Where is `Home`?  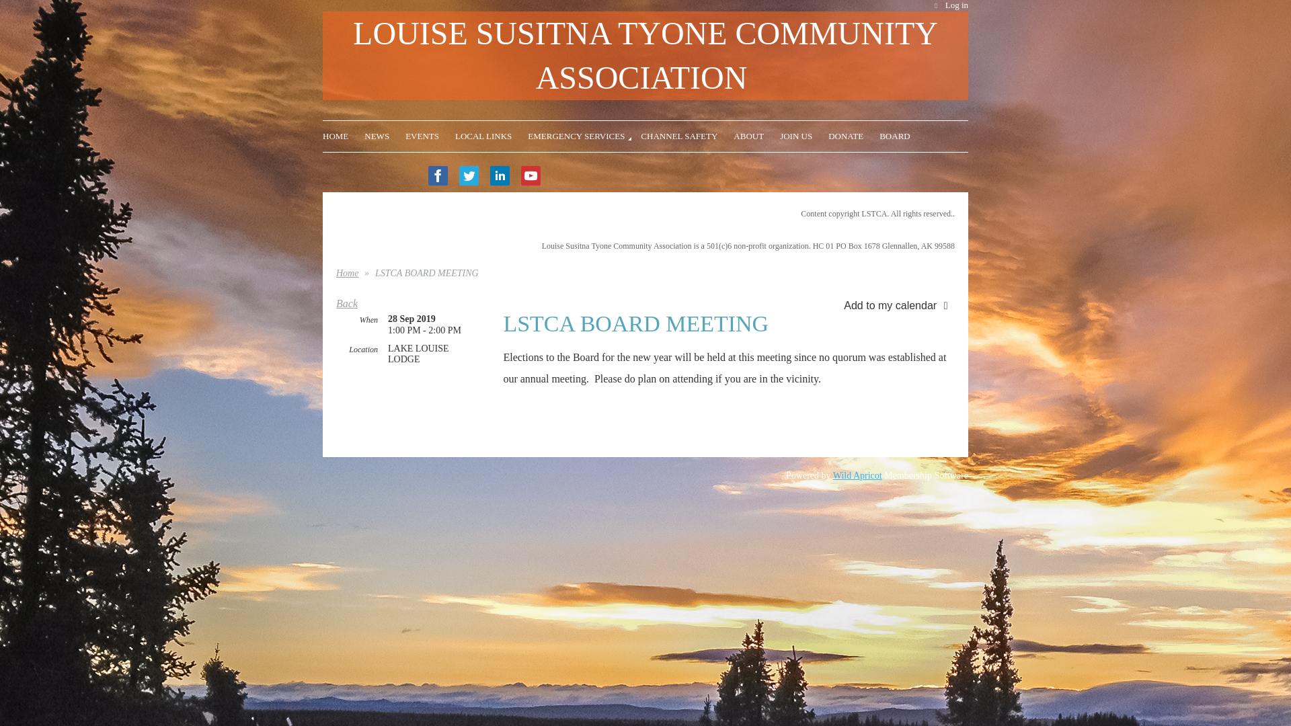
Home is located at coordinates (343, 134).